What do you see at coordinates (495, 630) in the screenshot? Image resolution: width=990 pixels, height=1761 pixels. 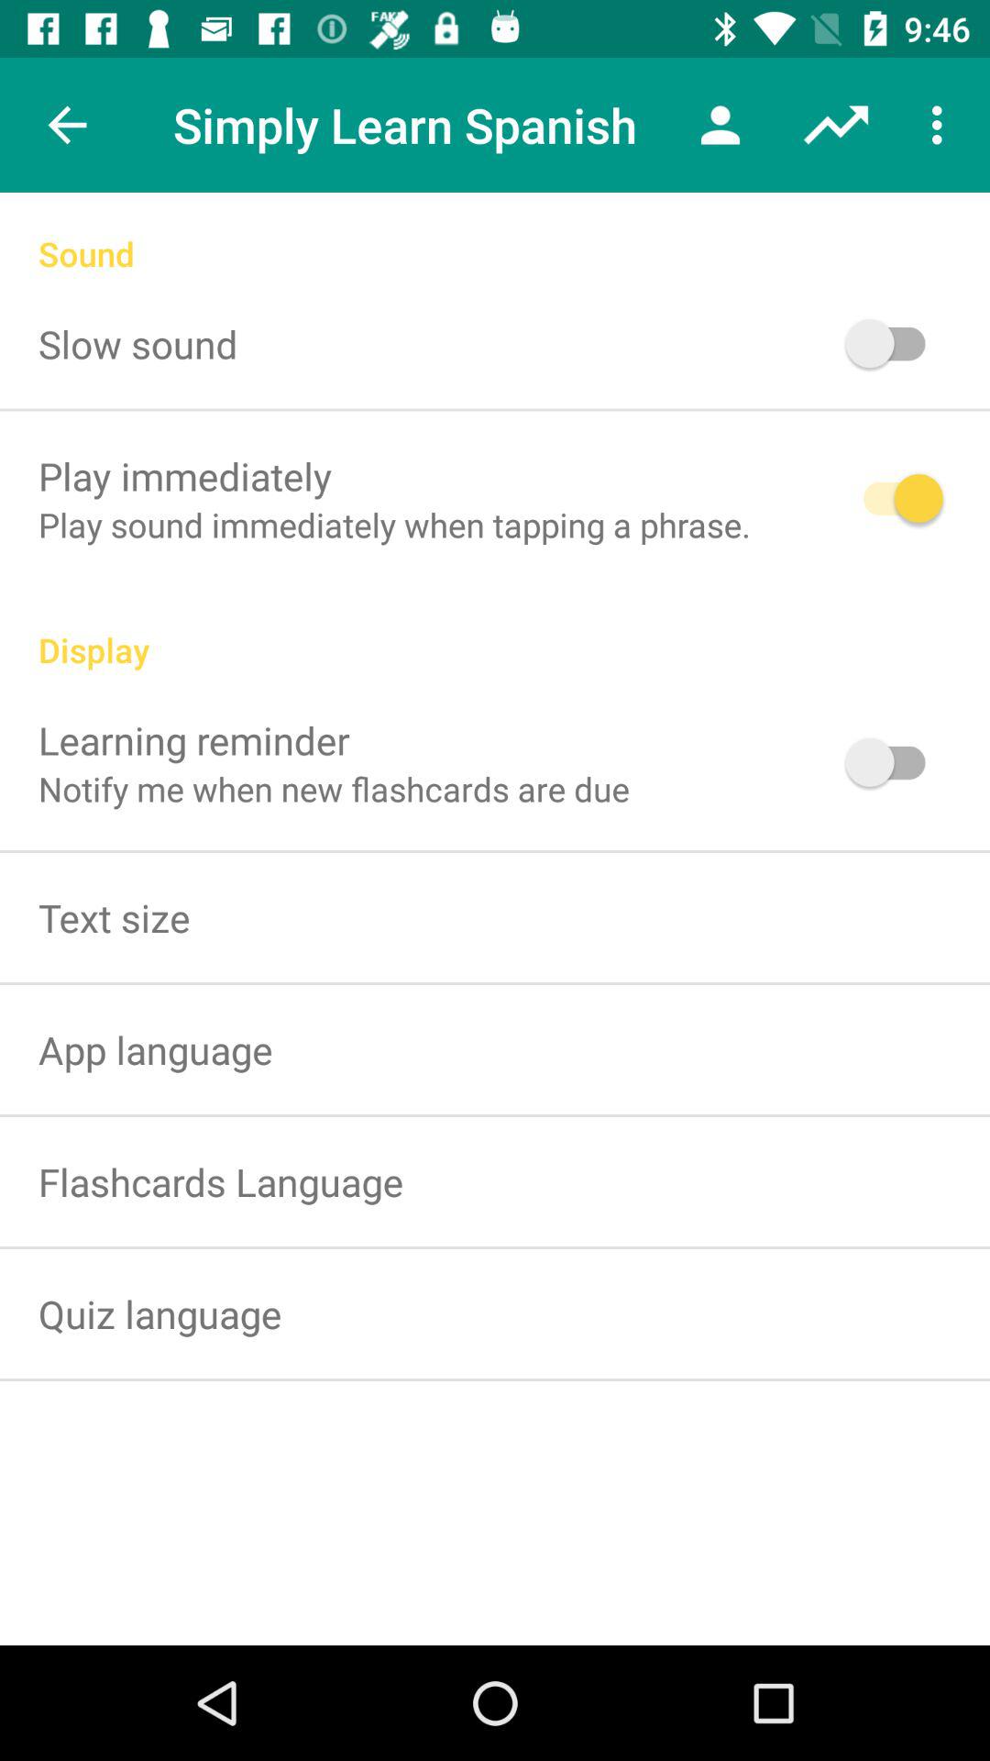 I see `turn on icon below the play sound immediately` at bounding box center [495, 630].